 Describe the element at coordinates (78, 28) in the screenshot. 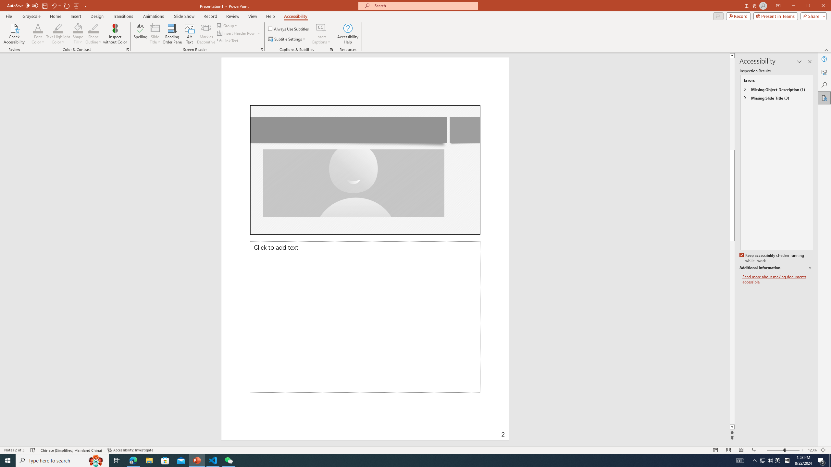

I see `Shape Fill Orange, Accent 2` at that location.